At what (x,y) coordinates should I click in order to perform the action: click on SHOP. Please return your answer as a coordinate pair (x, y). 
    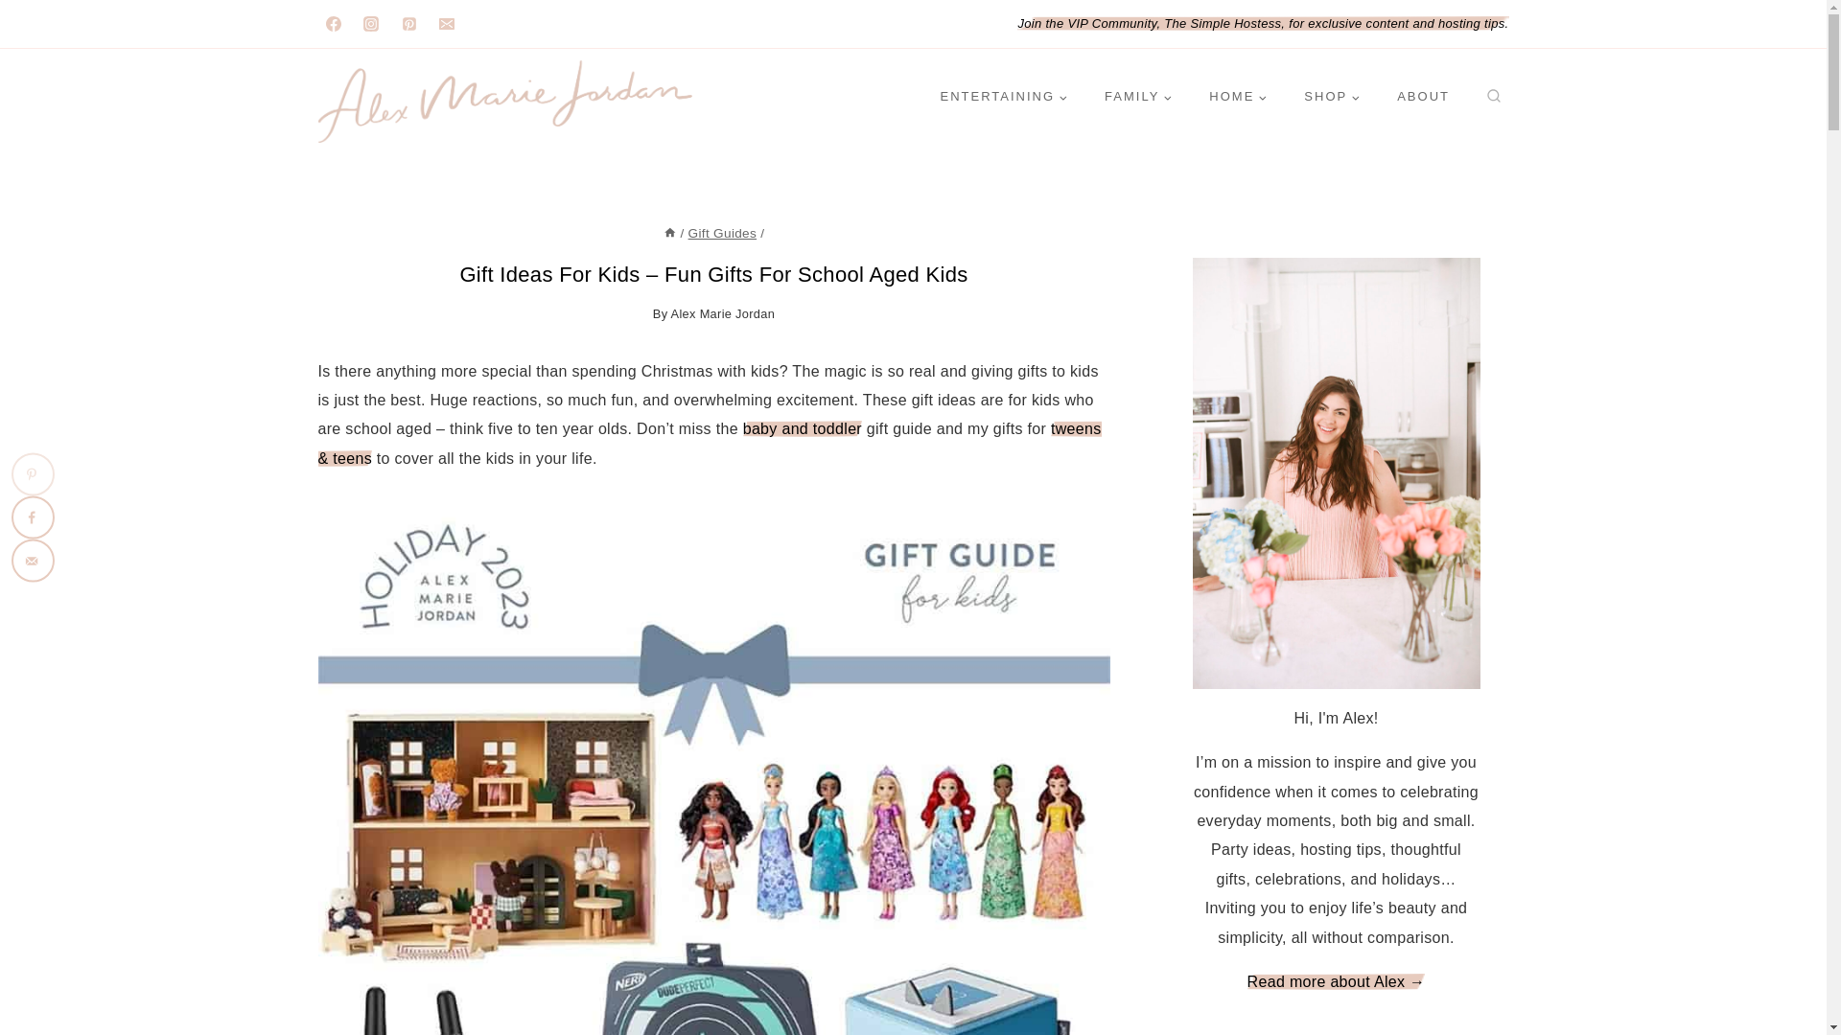
    Looking at the image, I should click on (1332, 97).